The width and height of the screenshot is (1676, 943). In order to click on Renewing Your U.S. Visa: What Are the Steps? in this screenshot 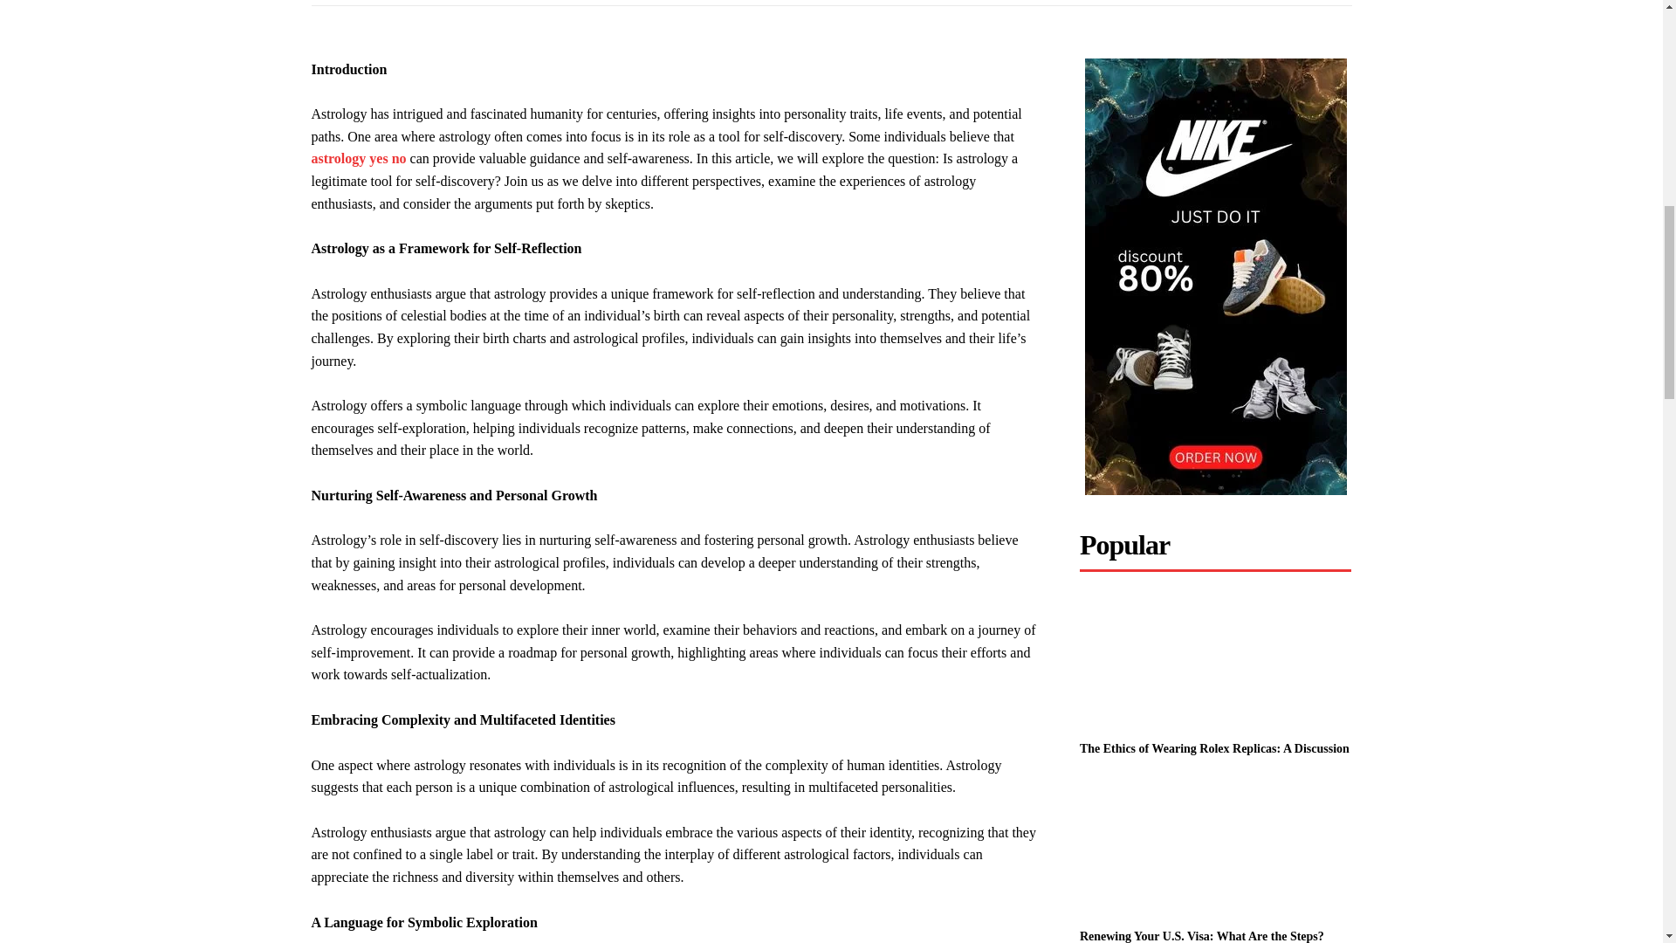, I will do `click(1215, 849)`.